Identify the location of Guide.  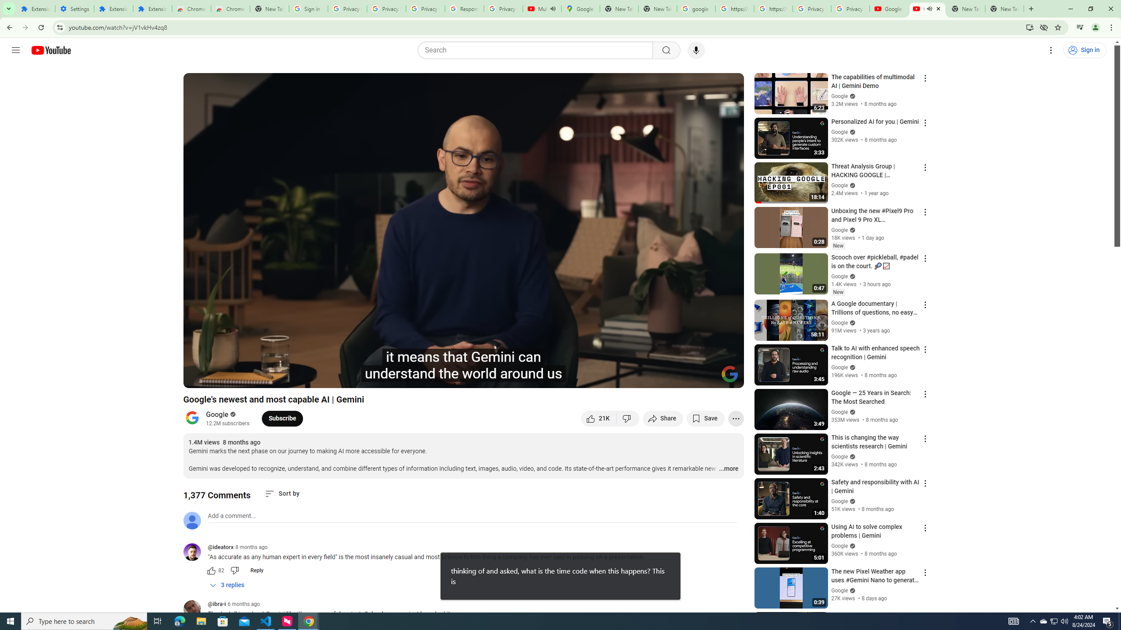
(16, 50).